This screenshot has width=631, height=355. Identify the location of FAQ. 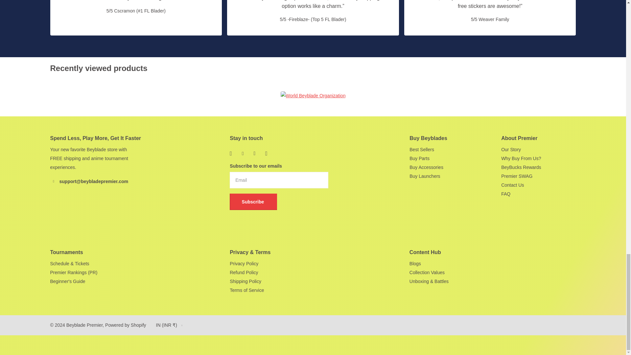
(505, 194).